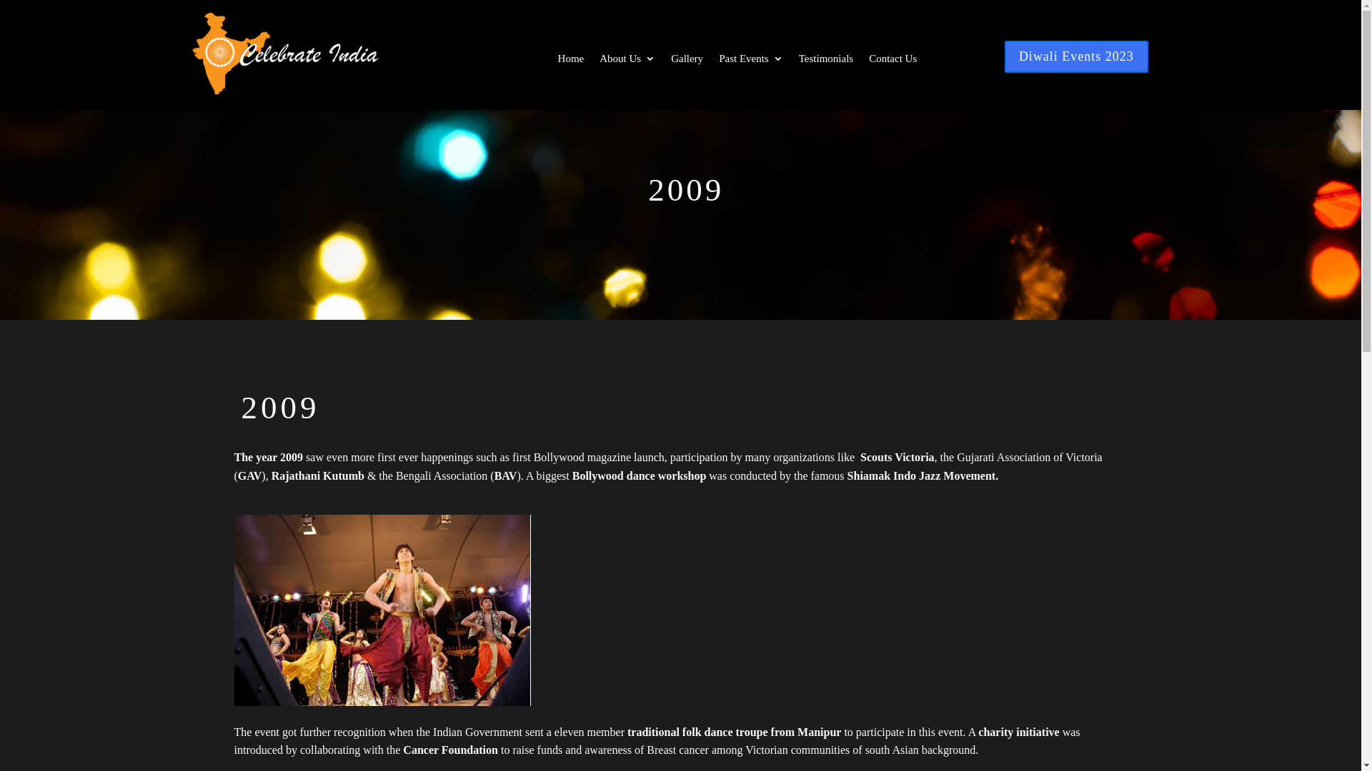  Describe the element at coordinates (826, 61) in the screenshot. I see `Testimonials` at that location.